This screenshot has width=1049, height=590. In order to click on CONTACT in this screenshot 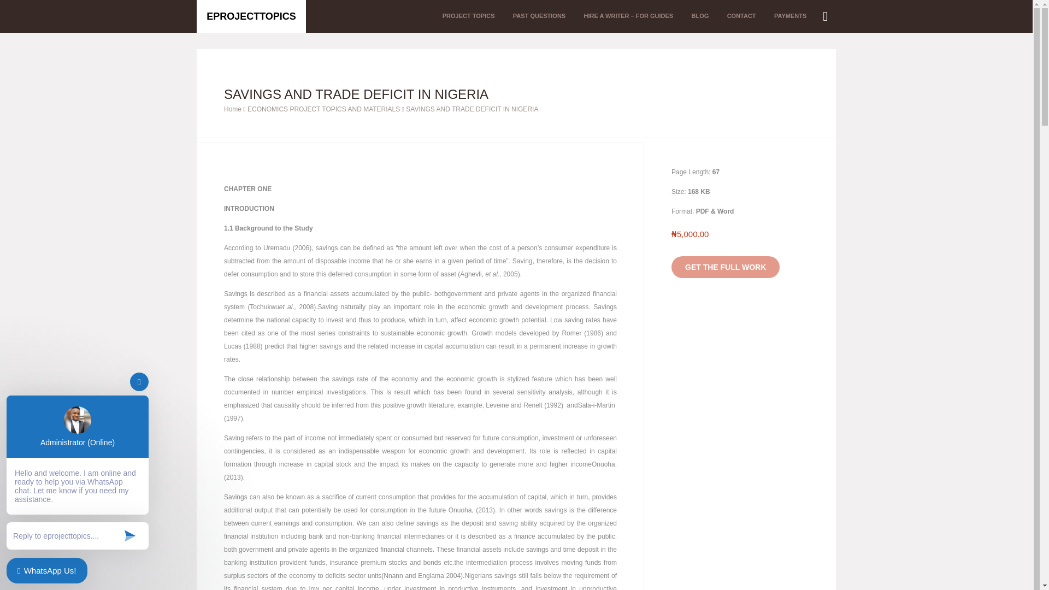, I will do `click(741, 16)`.